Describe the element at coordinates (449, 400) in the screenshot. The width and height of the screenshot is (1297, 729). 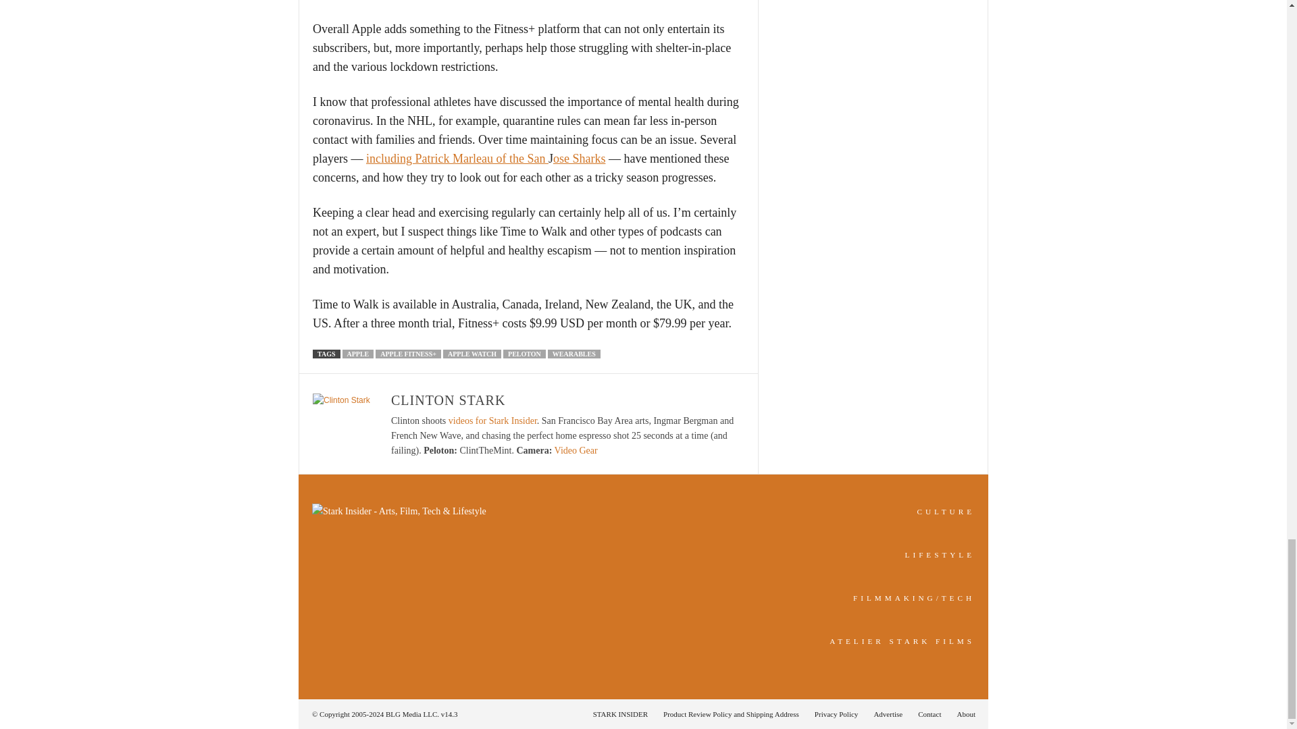
I see `CLINTON STARK` at that location.